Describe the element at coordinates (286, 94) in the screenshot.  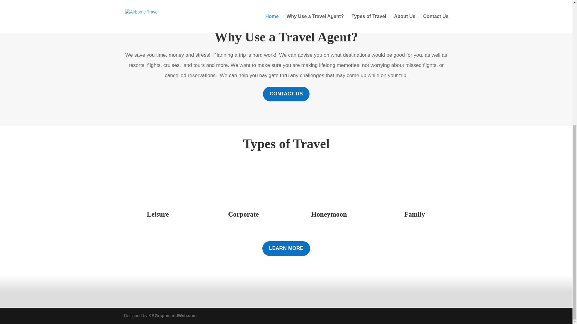
I see `CONTACT US` at that location.